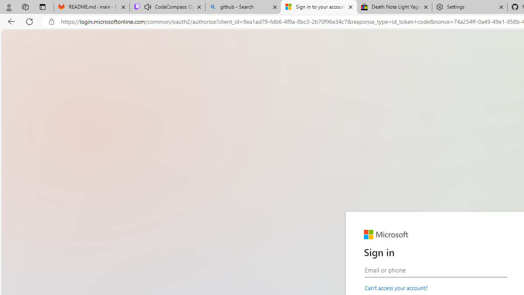 The image size is (524, 295). Describe the element at coordinates (243, 7) in the screenshot. I see `github - Search` at that location.